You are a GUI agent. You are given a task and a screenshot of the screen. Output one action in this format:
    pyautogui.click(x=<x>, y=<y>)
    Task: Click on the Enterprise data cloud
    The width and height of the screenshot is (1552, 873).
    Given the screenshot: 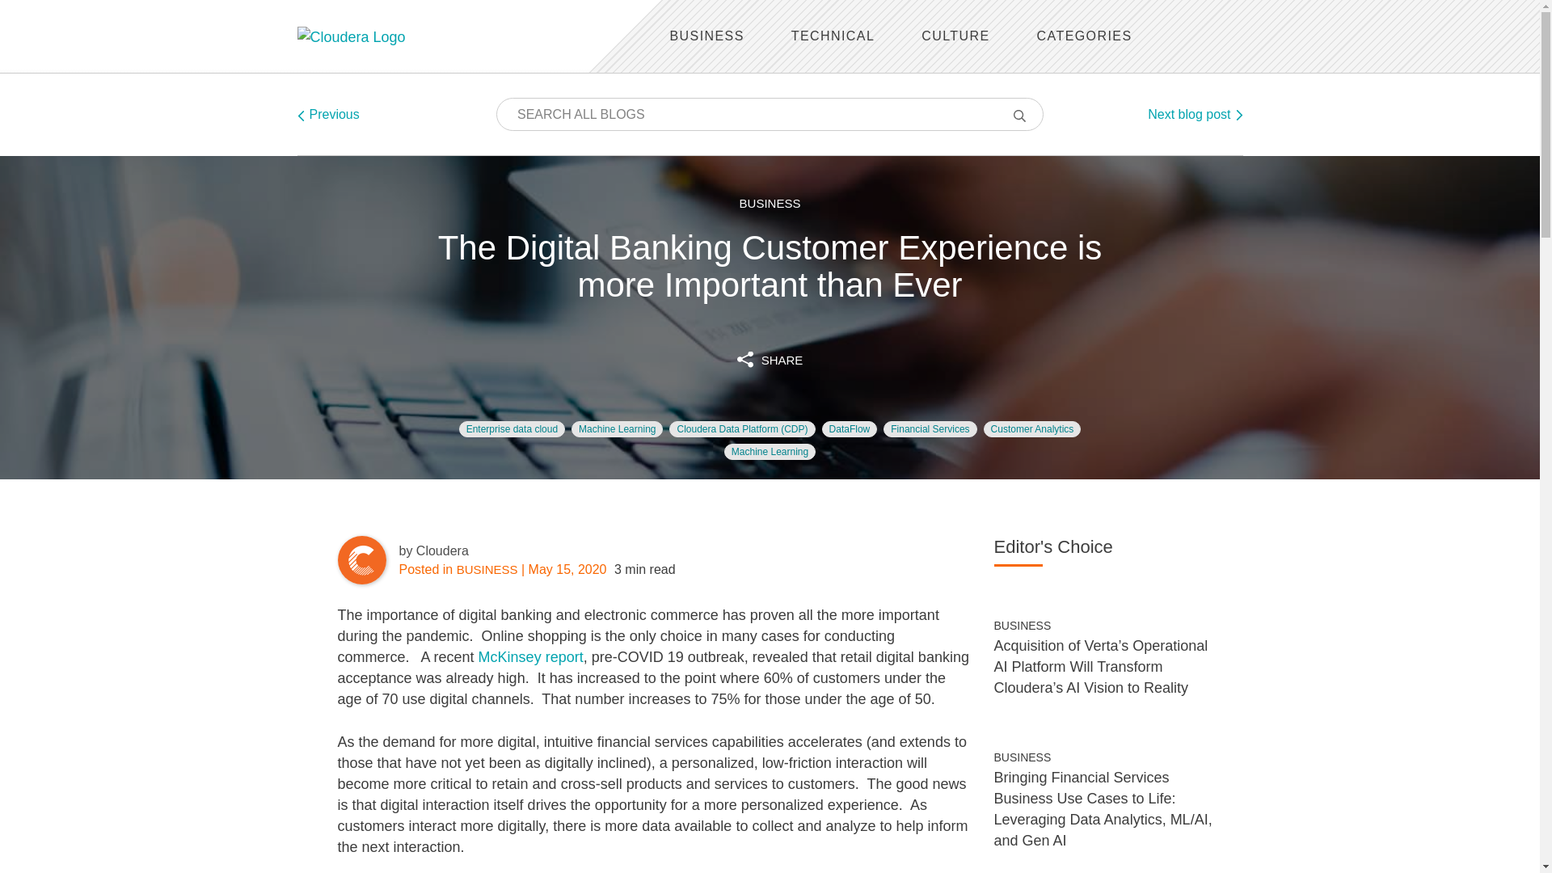 What is the action you would take?
    pyautogui.click(x=512, y=428)
    